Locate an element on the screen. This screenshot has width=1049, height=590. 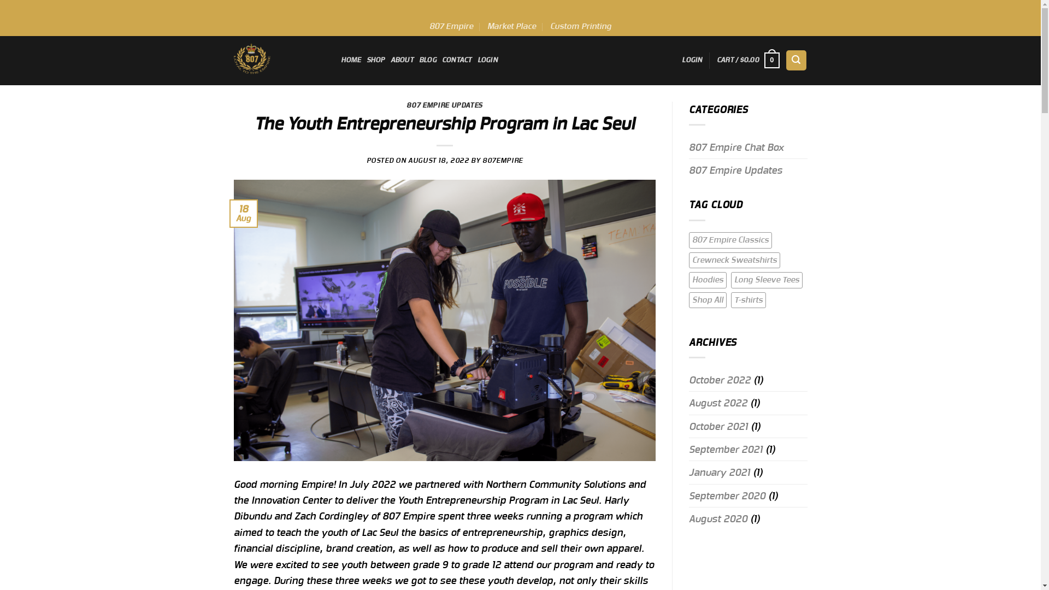
Market Place is located at coordinates (511, 27).